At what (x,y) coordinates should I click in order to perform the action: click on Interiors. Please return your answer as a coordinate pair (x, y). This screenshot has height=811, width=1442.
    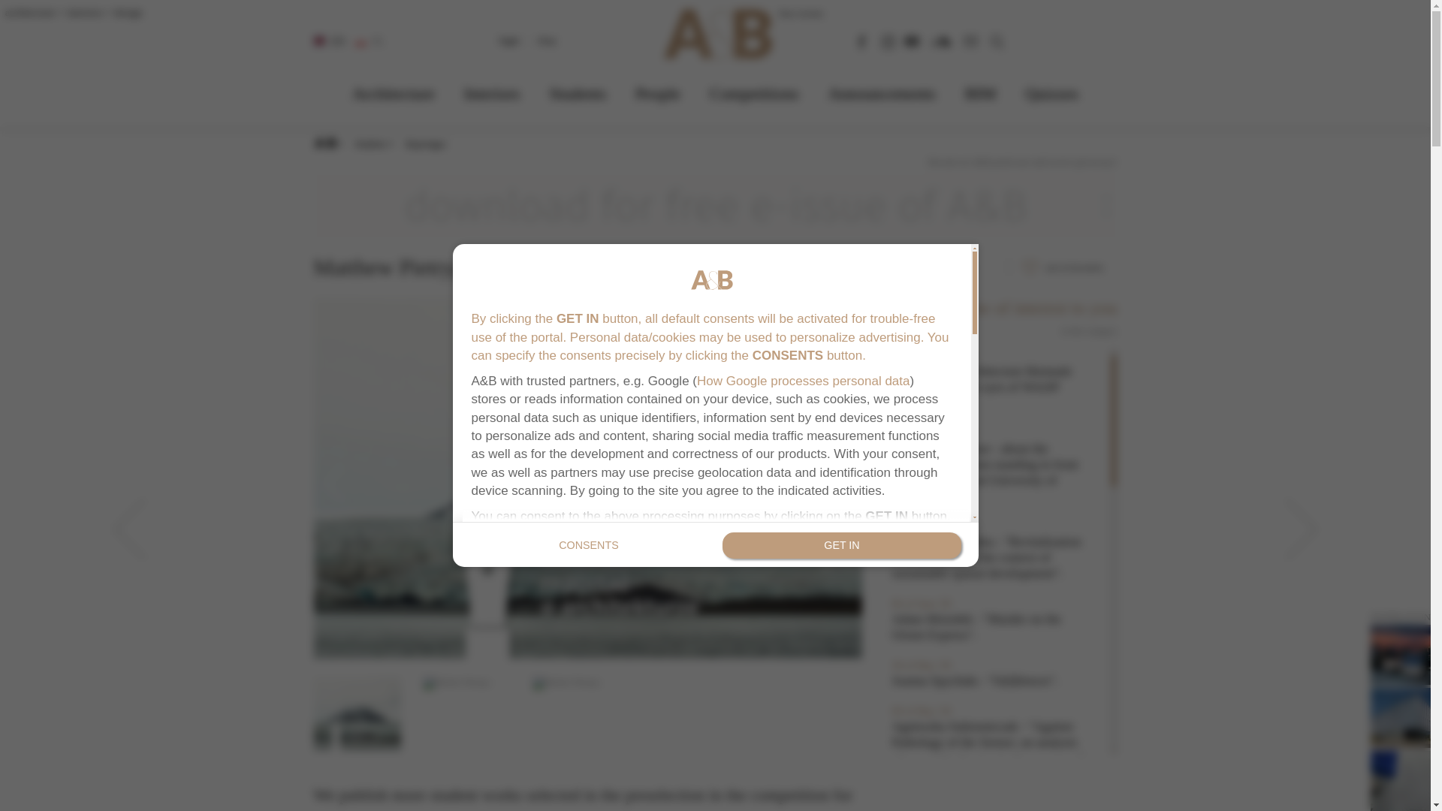
    Looking at the image, I should click on (493, 93).